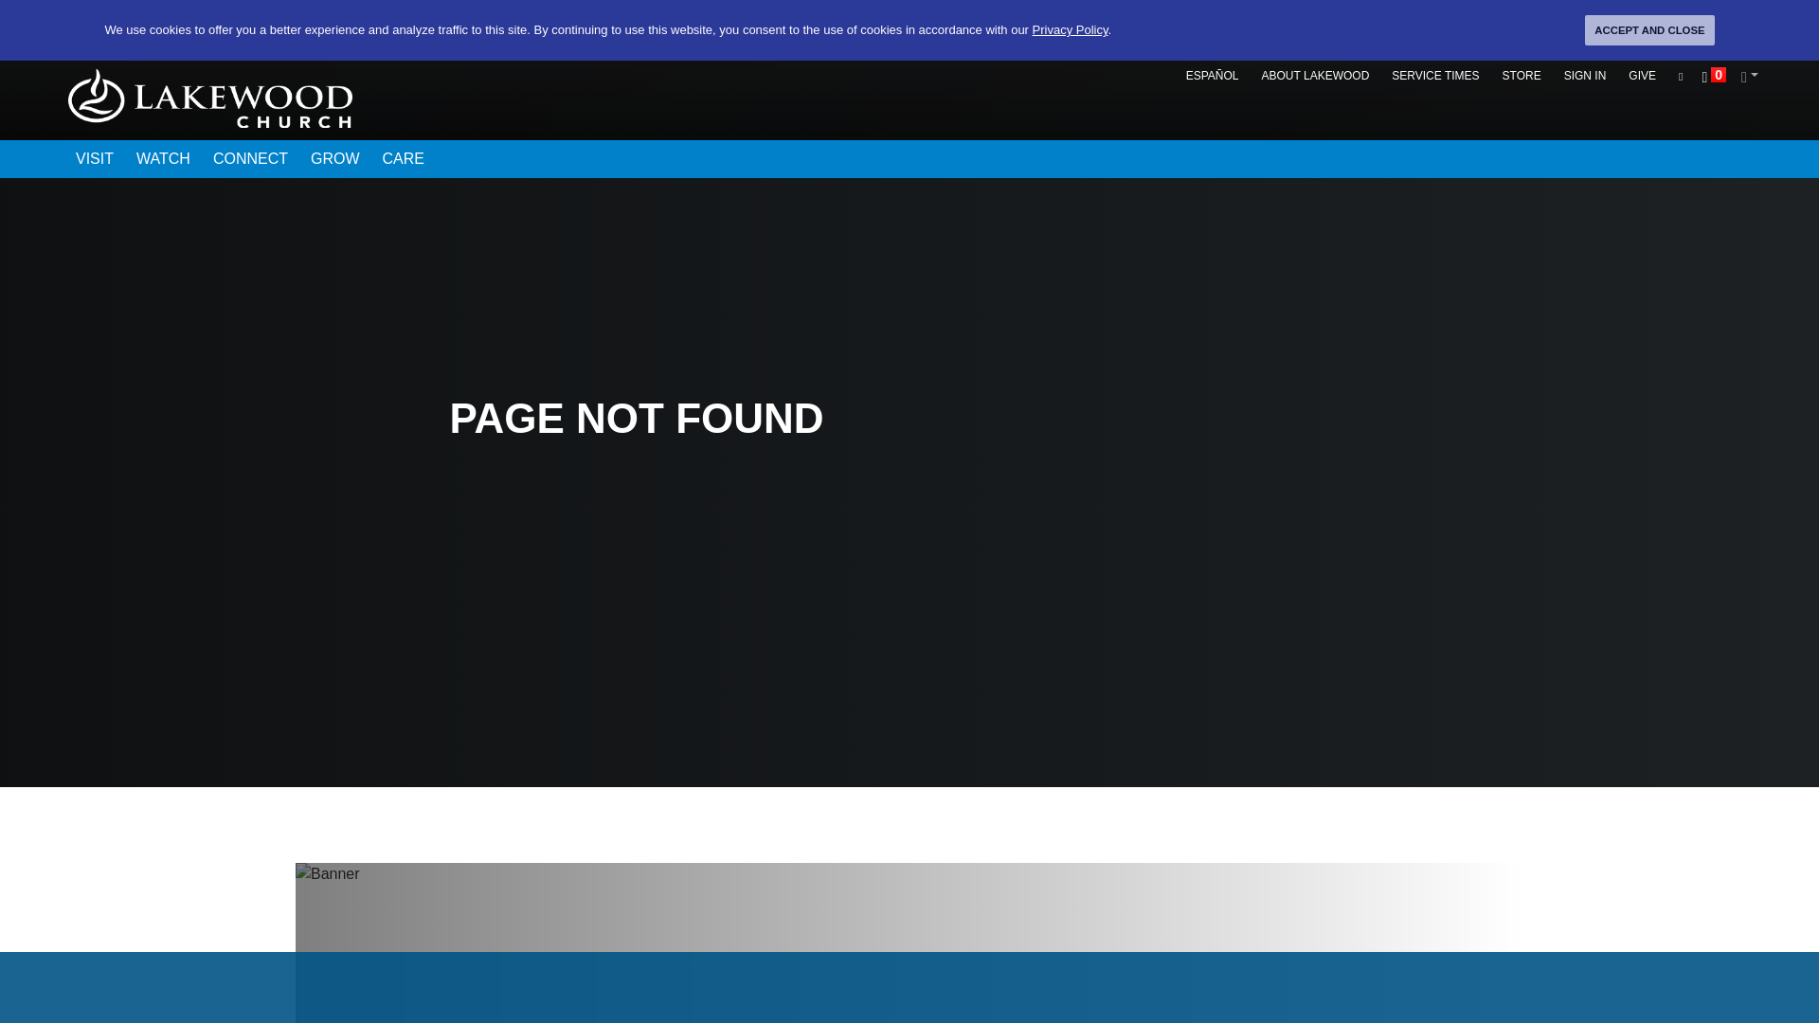 This screenshot has height=1023, width=1819. I want to click on STORE, so click(1522, 76).